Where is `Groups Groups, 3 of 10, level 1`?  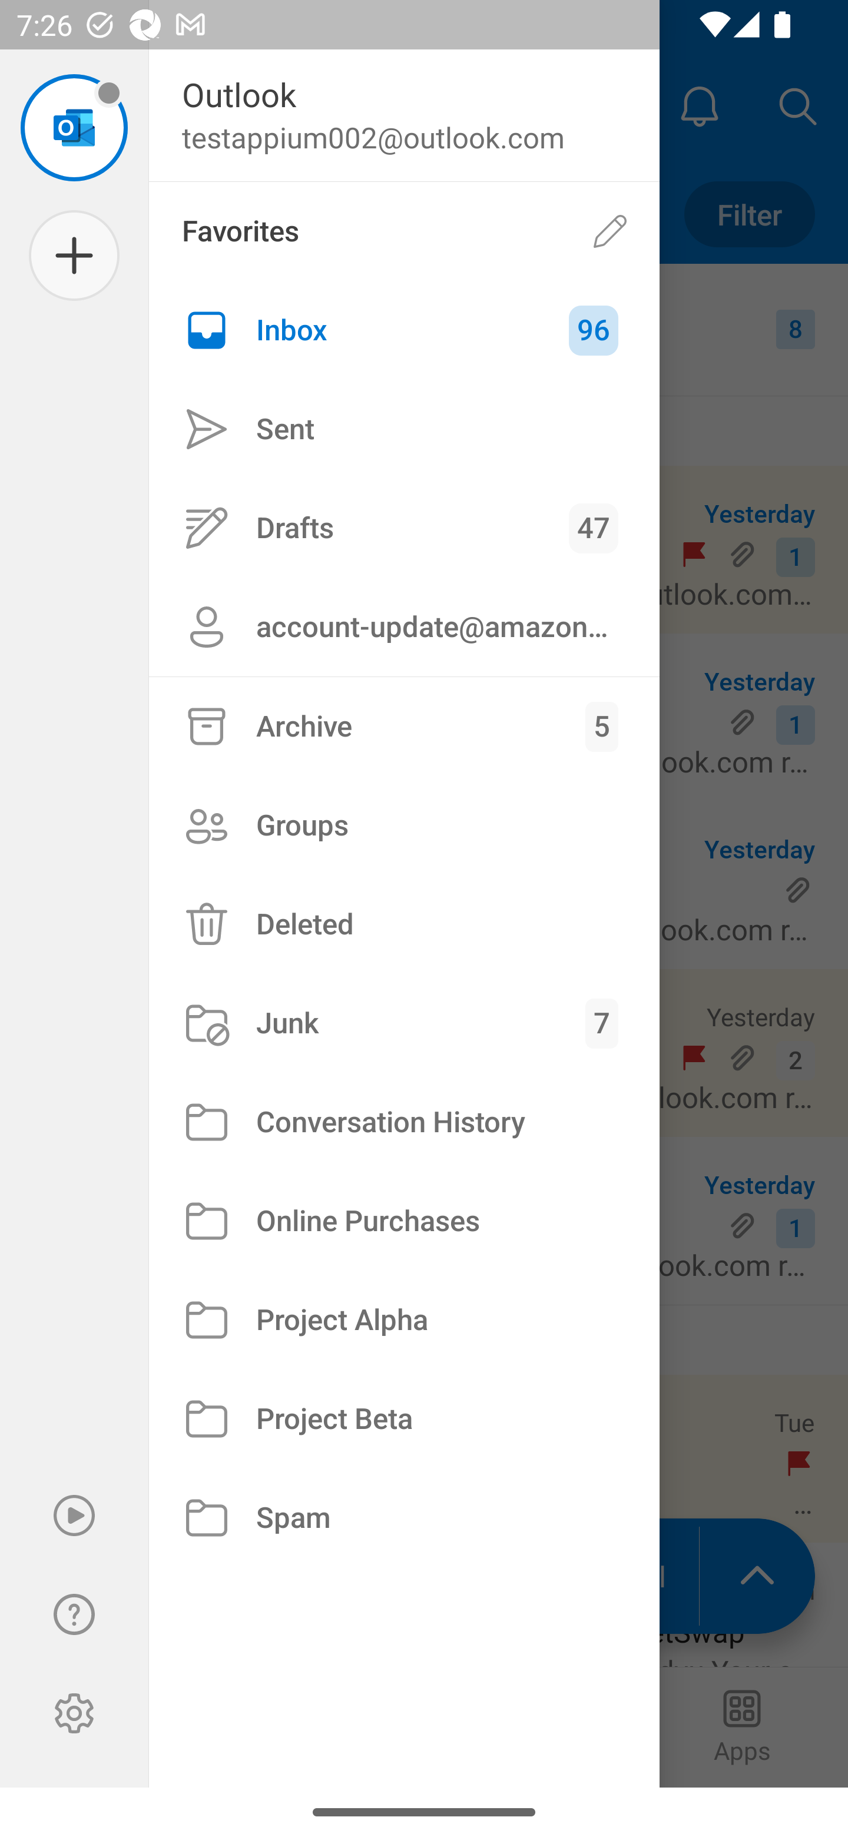 Groups Groups, 3 of 10, level 1 is located at coordinates (404, 824).